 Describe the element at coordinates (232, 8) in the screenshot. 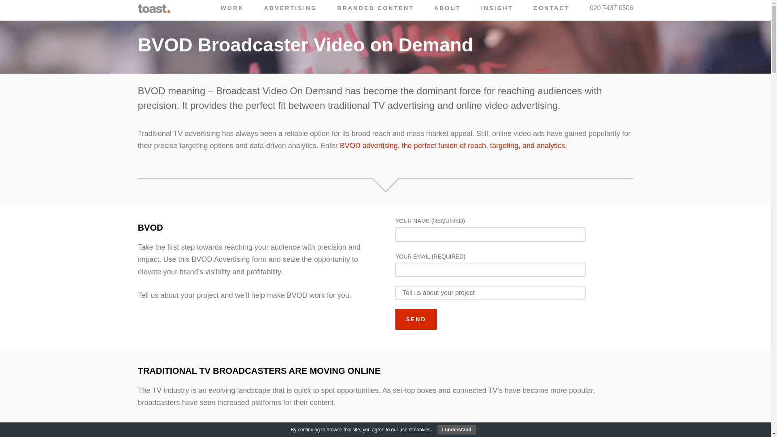

I see `WORK` at that location.